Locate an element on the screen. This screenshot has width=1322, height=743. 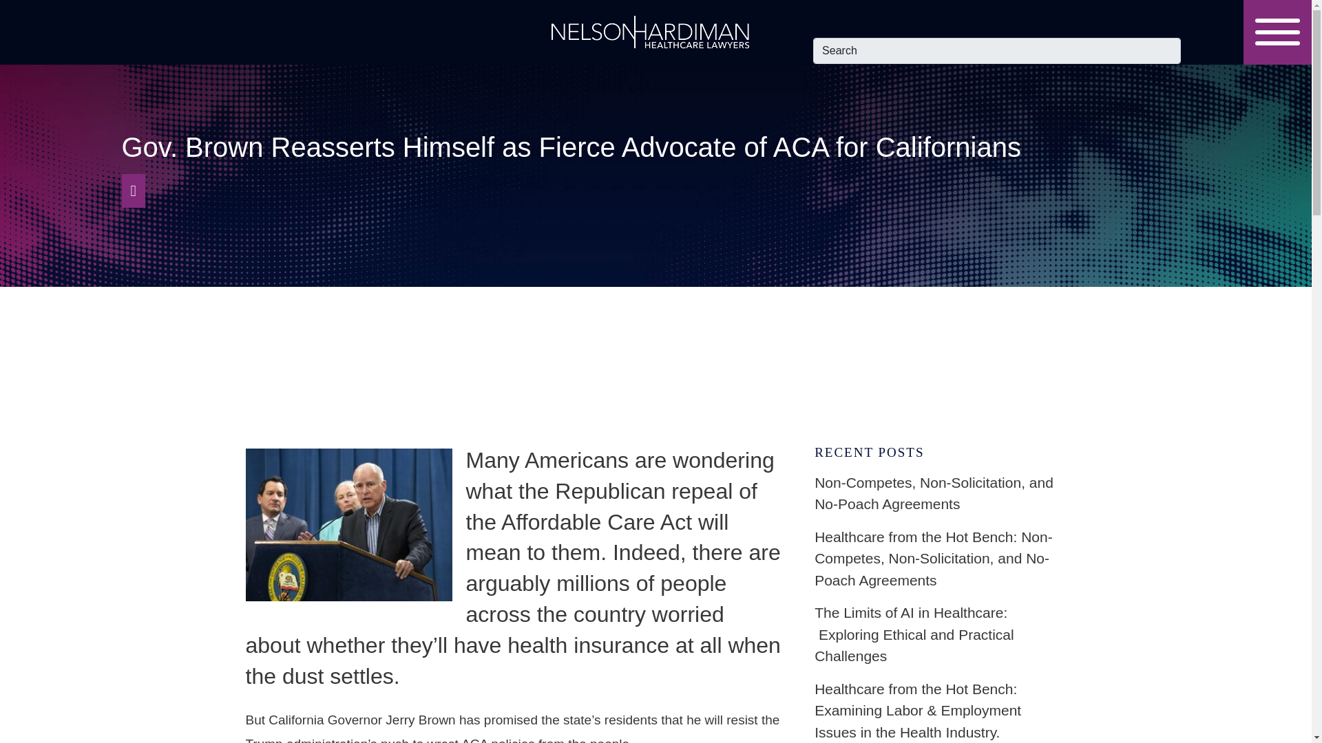
Non-Competes, Non-Solicitation, and No-Poach Agreements is located at coordinates (939, 494).